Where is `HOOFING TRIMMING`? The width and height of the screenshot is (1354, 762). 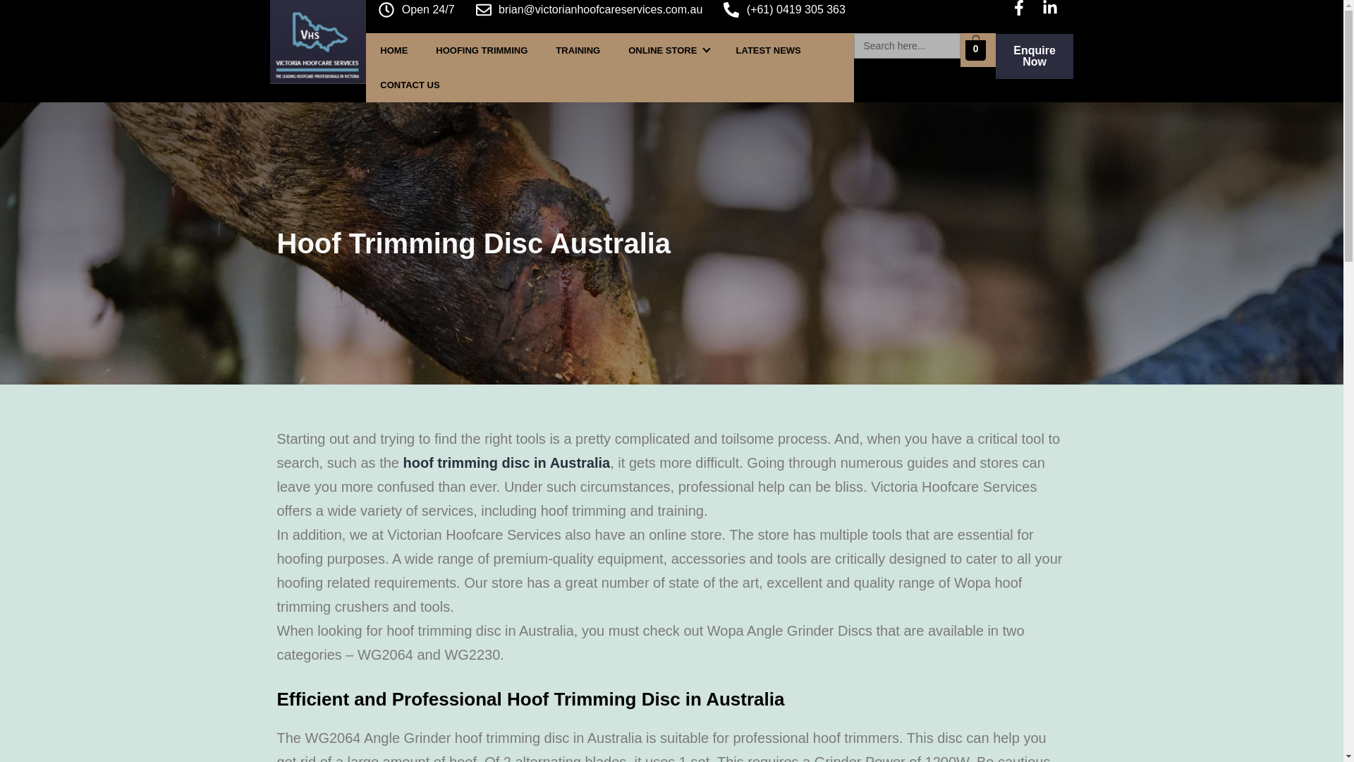 HOOFING TRIMMING is located at coordinates (481, 51).